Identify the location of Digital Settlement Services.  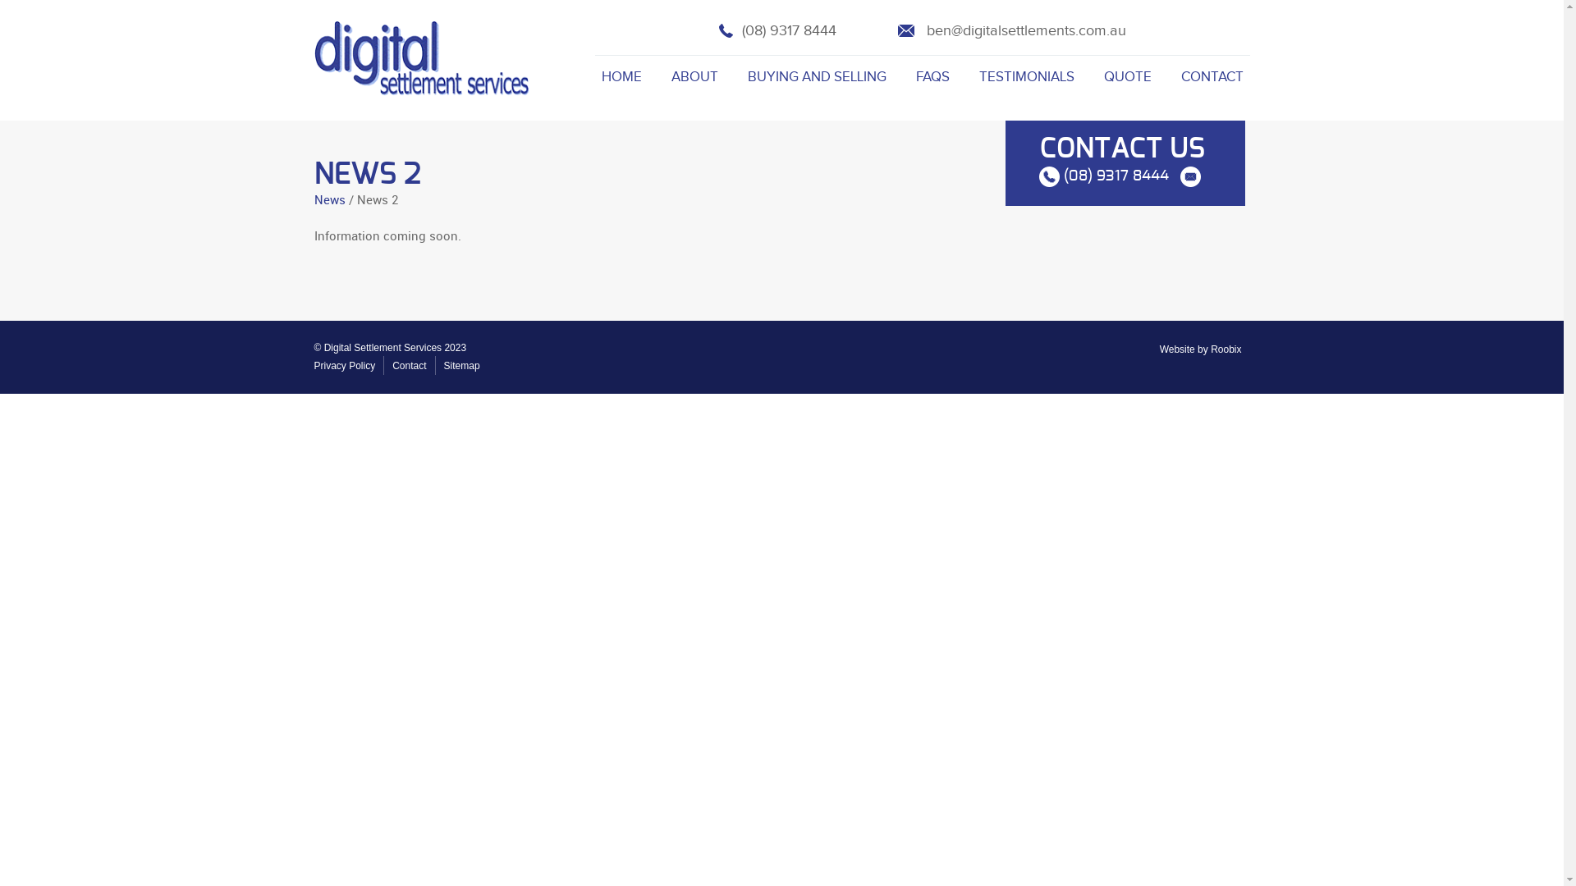
(422, 58).